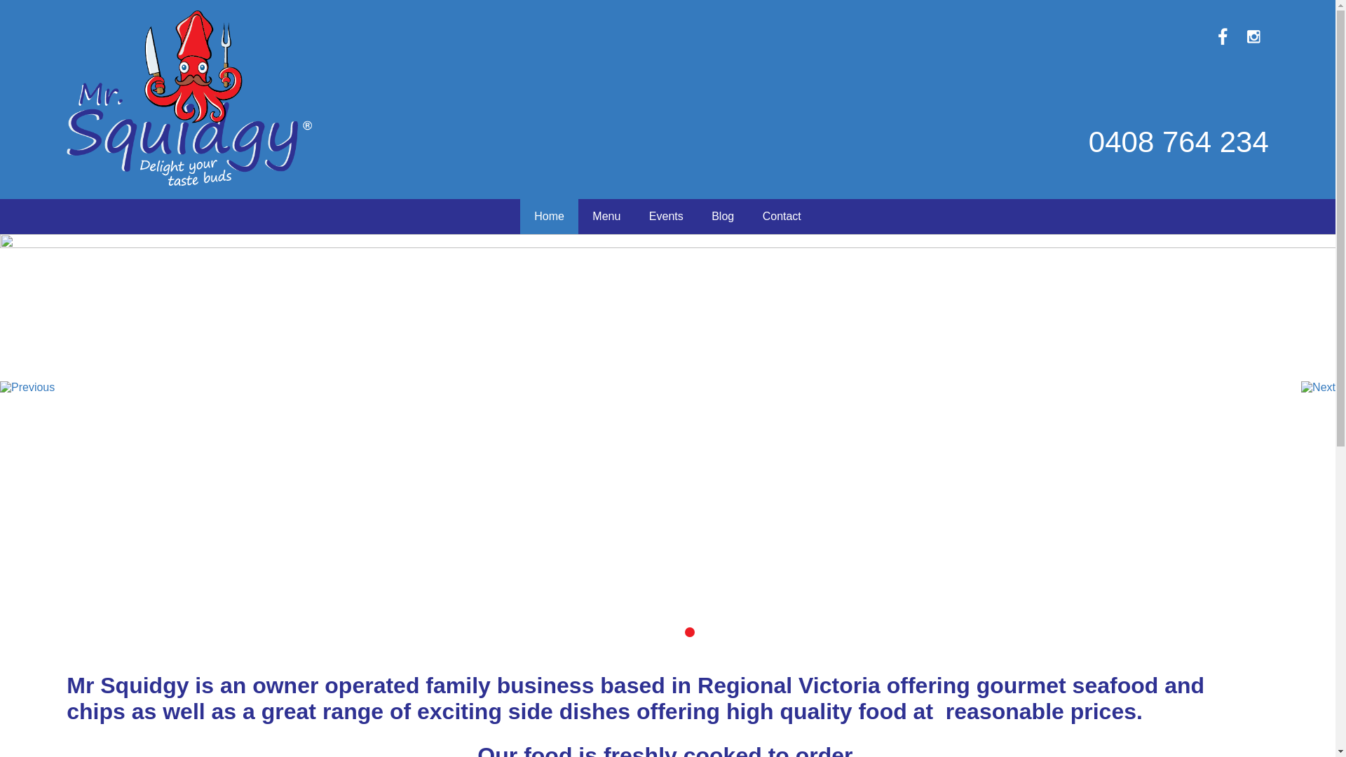  I want to click on Mr Squidgy, so click(189, 98).